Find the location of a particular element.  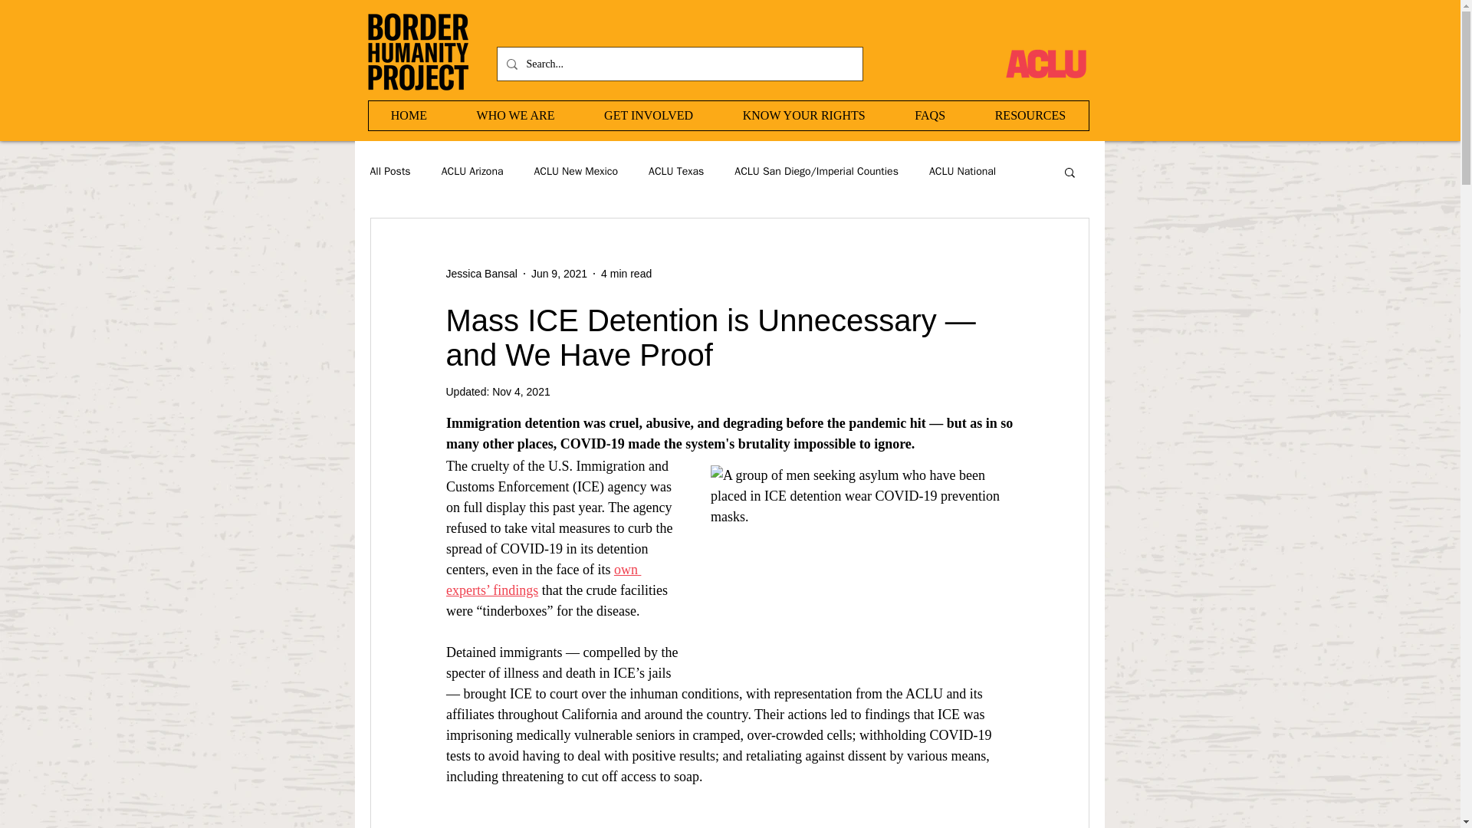

4 min read is located at coordinates (626, 272).